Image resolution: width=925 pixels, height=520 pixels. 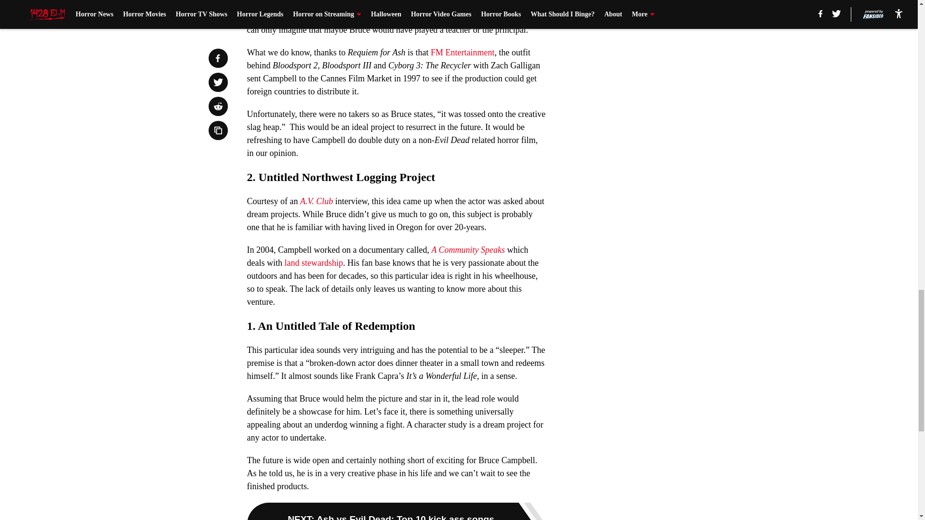 What do you see at coordinates (462, 52) in the screenshot?
I see `FM Entertainment` at bounding box center [462, 52].